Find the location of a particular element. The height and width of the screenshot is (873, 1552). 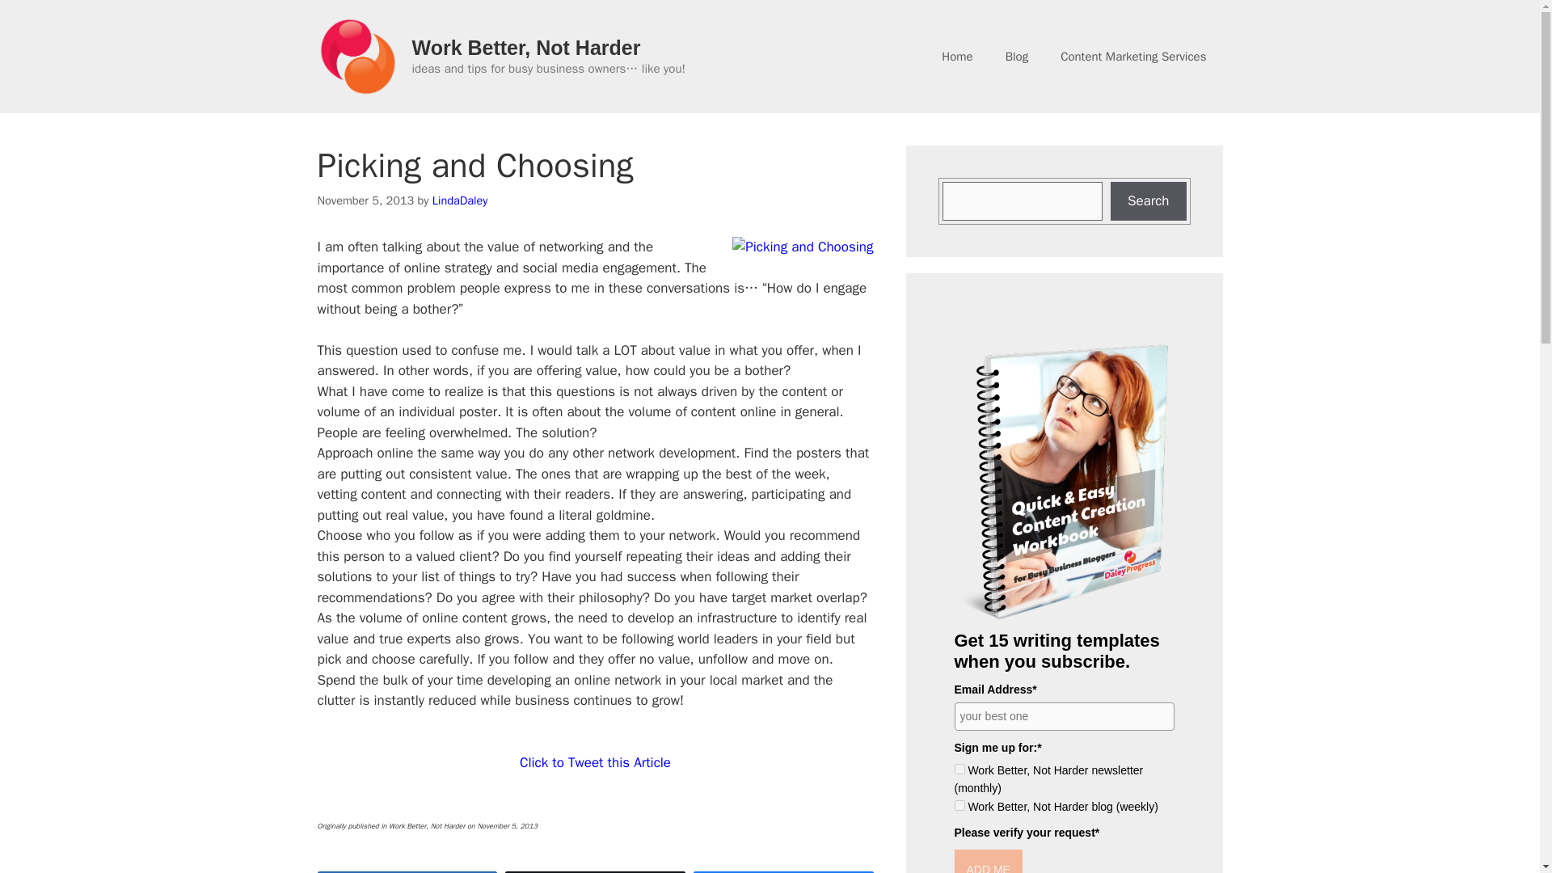

1 is located at coordinates (959, 769).